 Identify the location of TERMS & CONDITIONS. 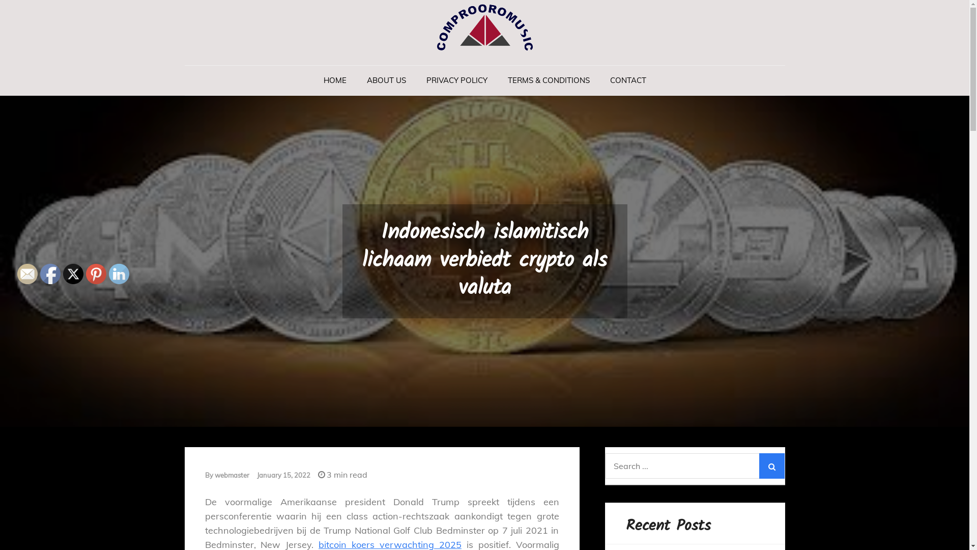
(549, 80).